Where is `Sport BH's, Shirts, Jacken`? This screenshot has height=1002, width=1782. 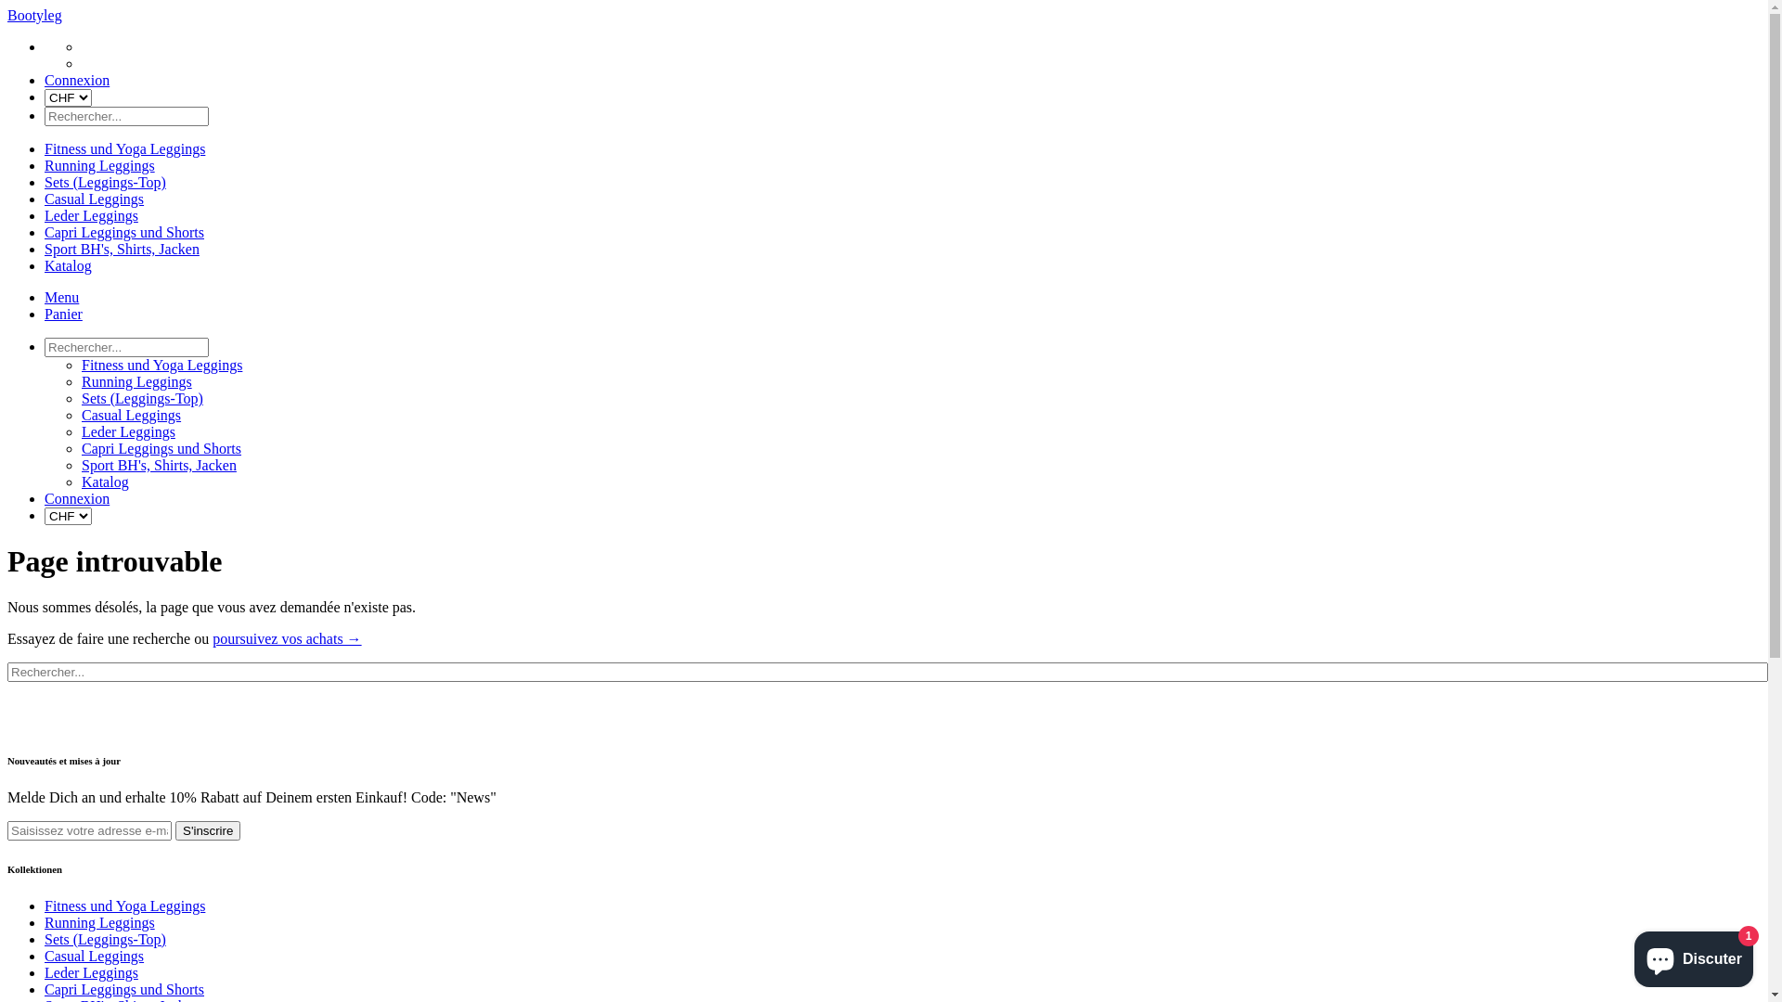
Sport BH's, Shirts, Jacken is located at coordinates (160, 466).